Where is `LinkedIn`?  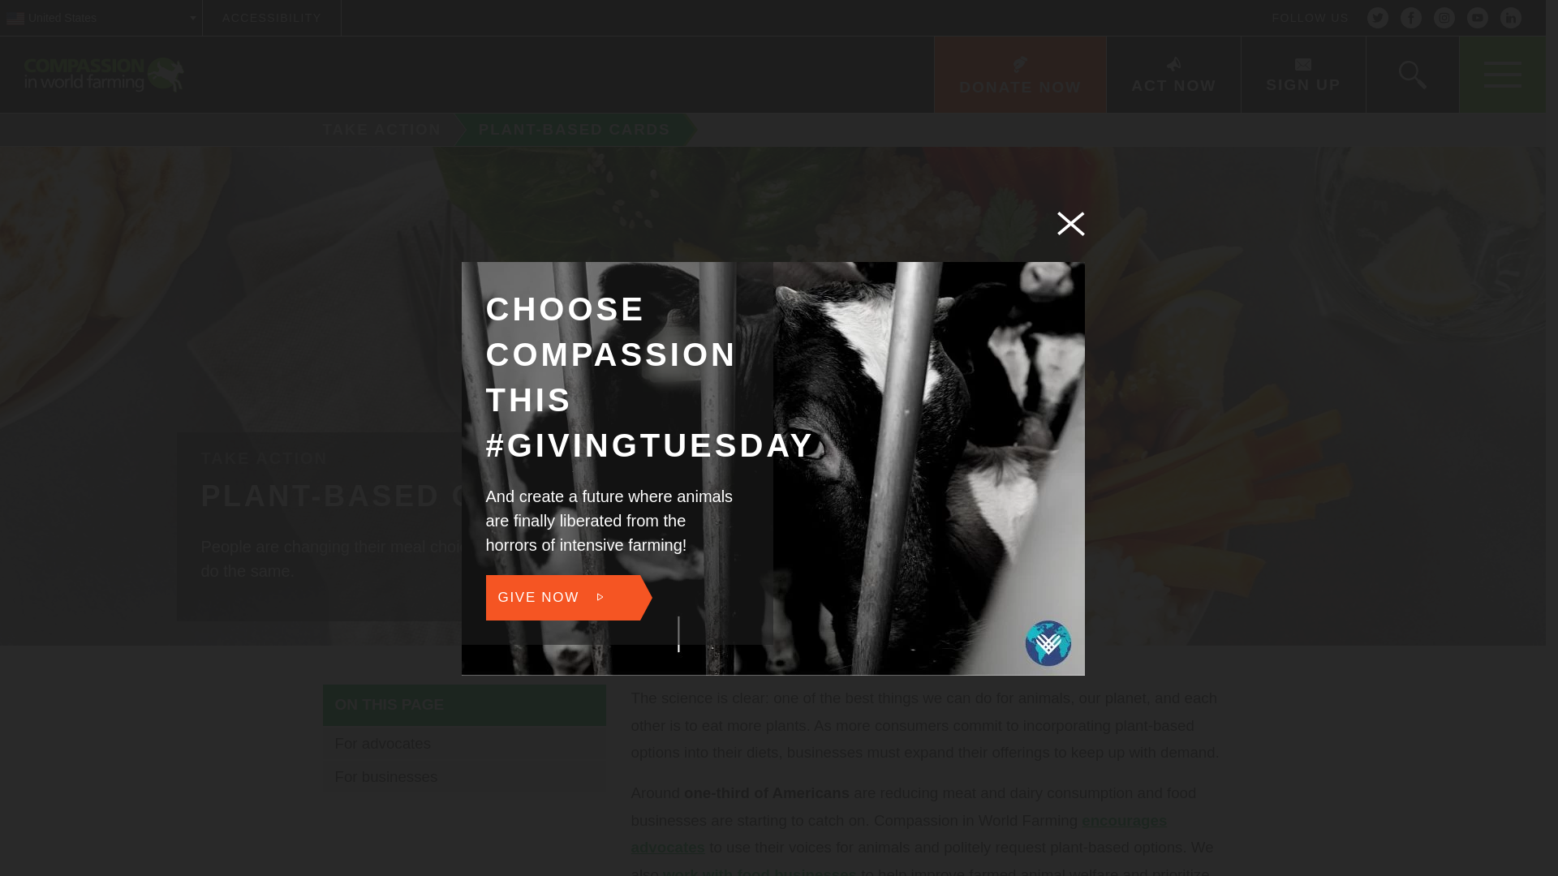 LinkedIn is located at coordinates (1511, 18).